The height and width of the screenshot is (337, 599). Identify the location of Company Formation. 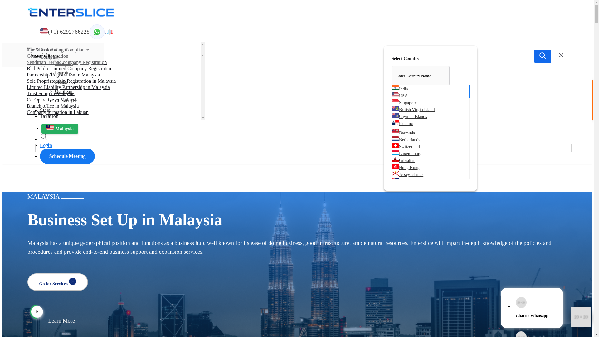
(47, 56).